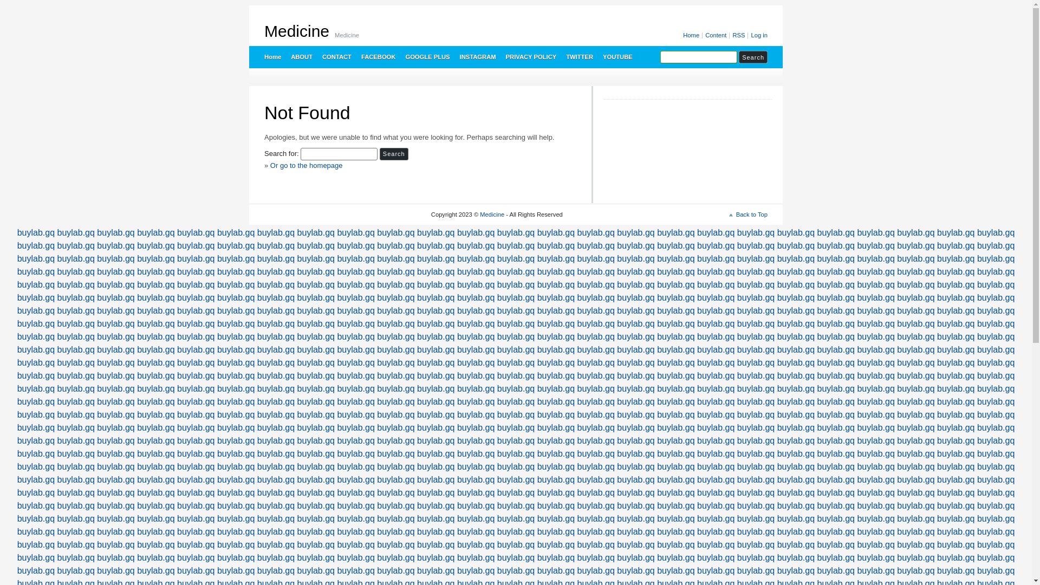 Image resolution: width=1040 pixels, height=585 pixels. Describe the element at coordinates (116, 558) in the screenshot. I see `buylab.gq` at that location.